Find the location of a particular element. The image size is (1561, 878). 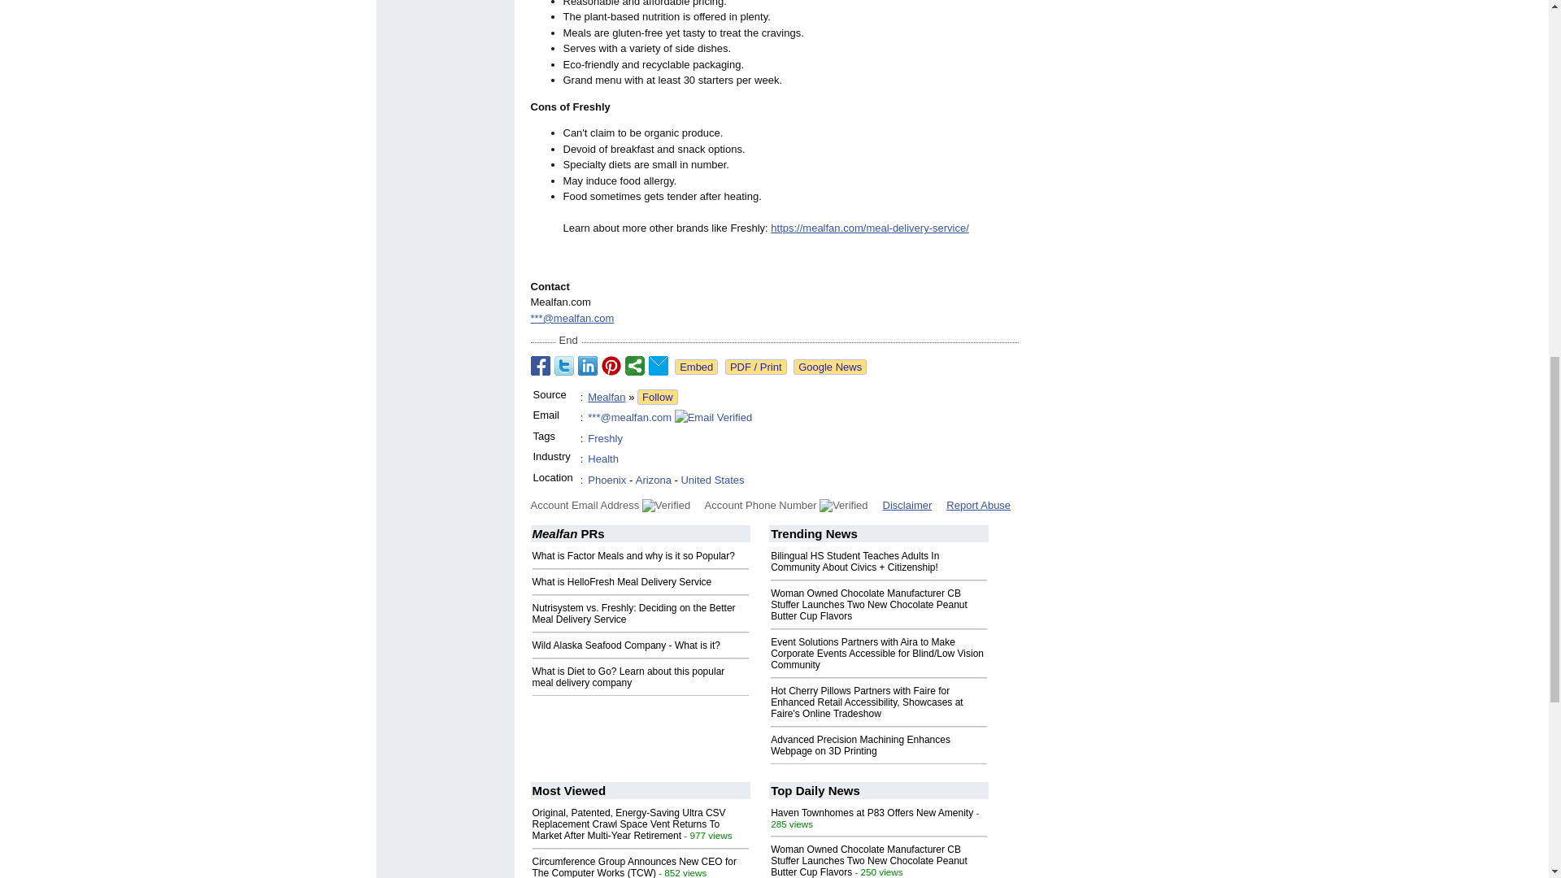

Verified is located at coordinates (665, 506).